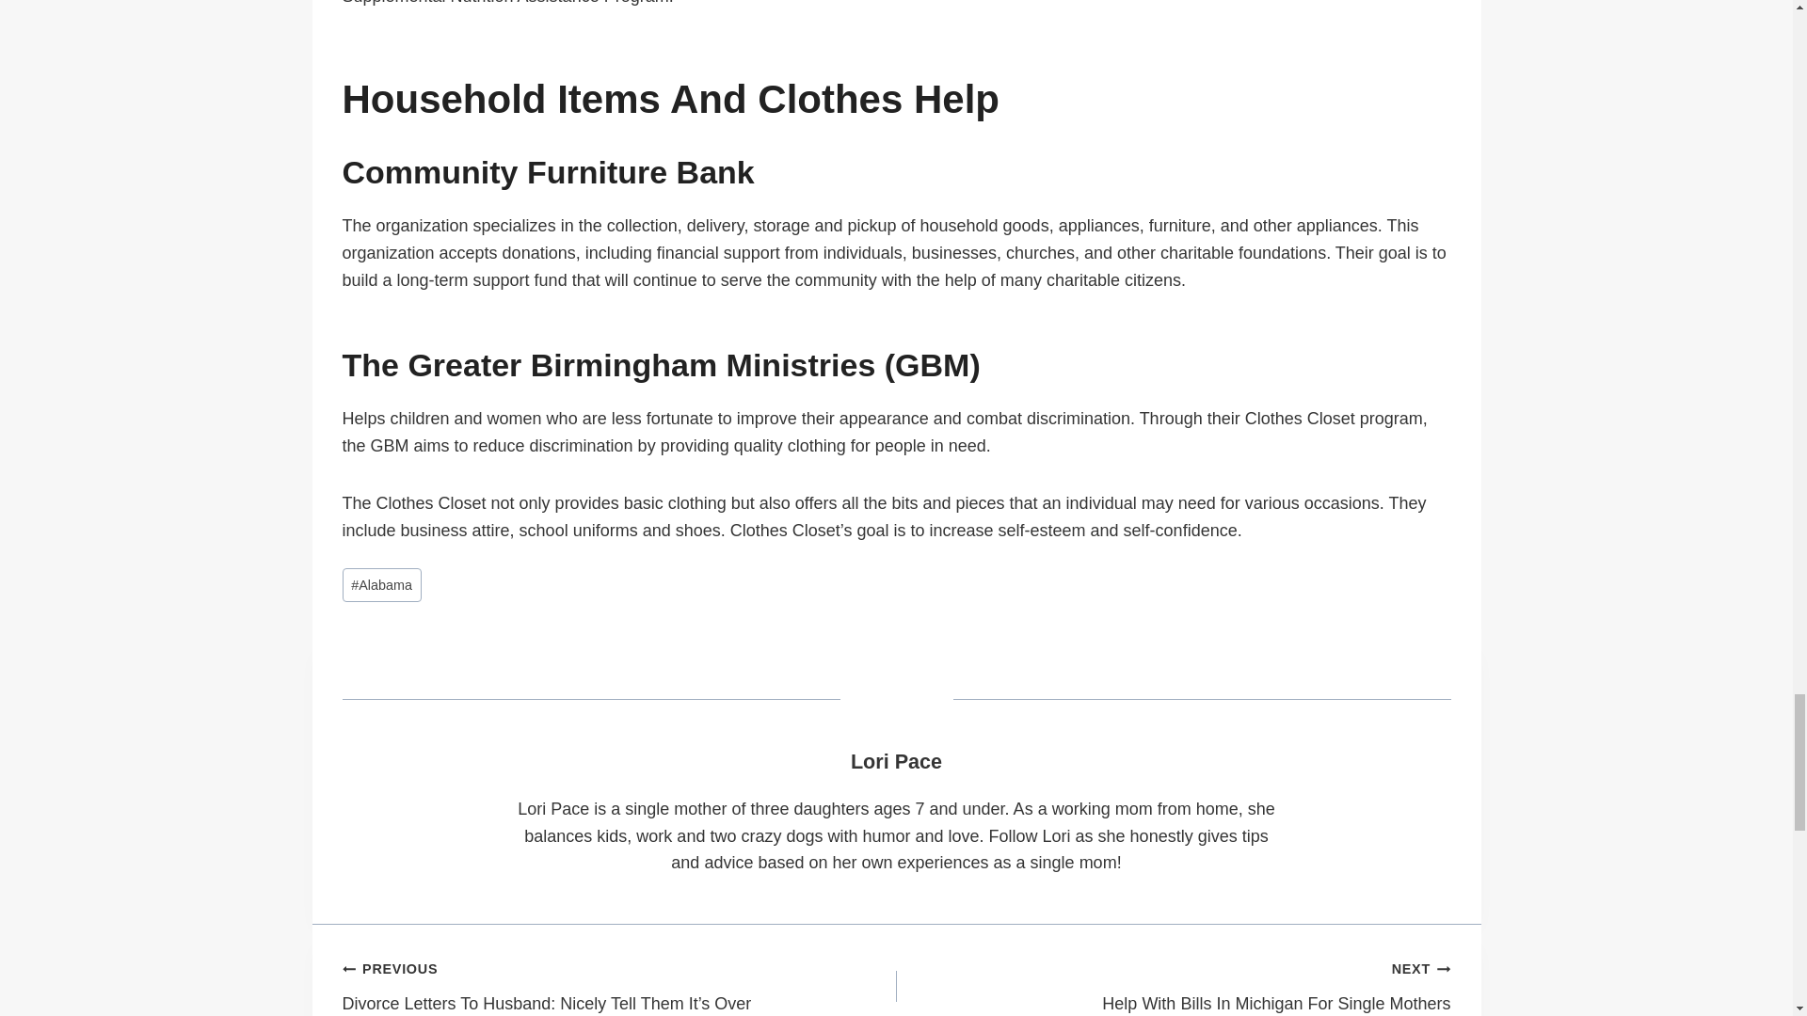 The image size is (1807, 1016). Describe the element at coordinates (382, 585) in the screenshot. I see `Alabama` at that location.